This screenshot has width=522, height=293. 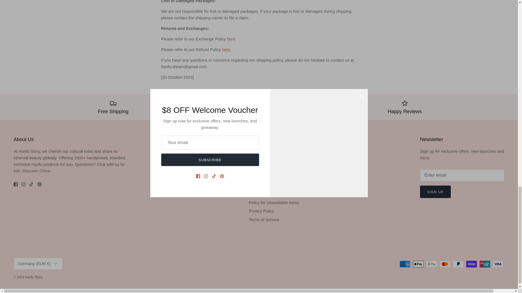 What do you see at coordinates (23, 184) in the screenshot?
I see `Instagram` at bounding box center [23, 184].